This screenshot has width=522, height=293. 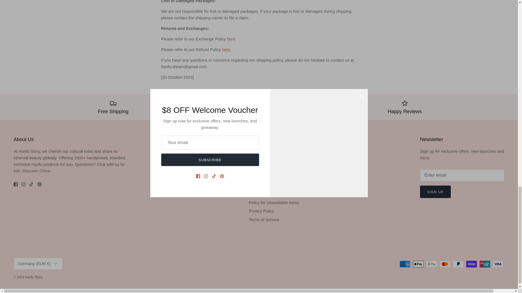 What do you see at coordinates (23, 184) in the screenshot?
I see `Instagram` at bounding box center [23, 184].